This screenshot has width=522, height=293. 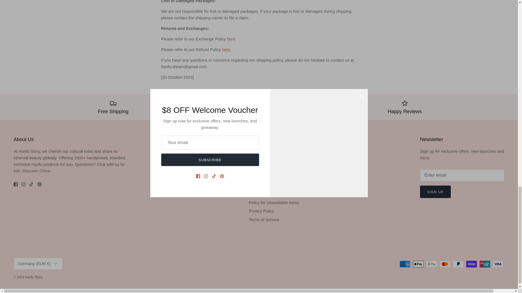 What do you see at coordinates (23, 184) in the screenshot?
I see `Instagram` at bounding box center [23, 184].